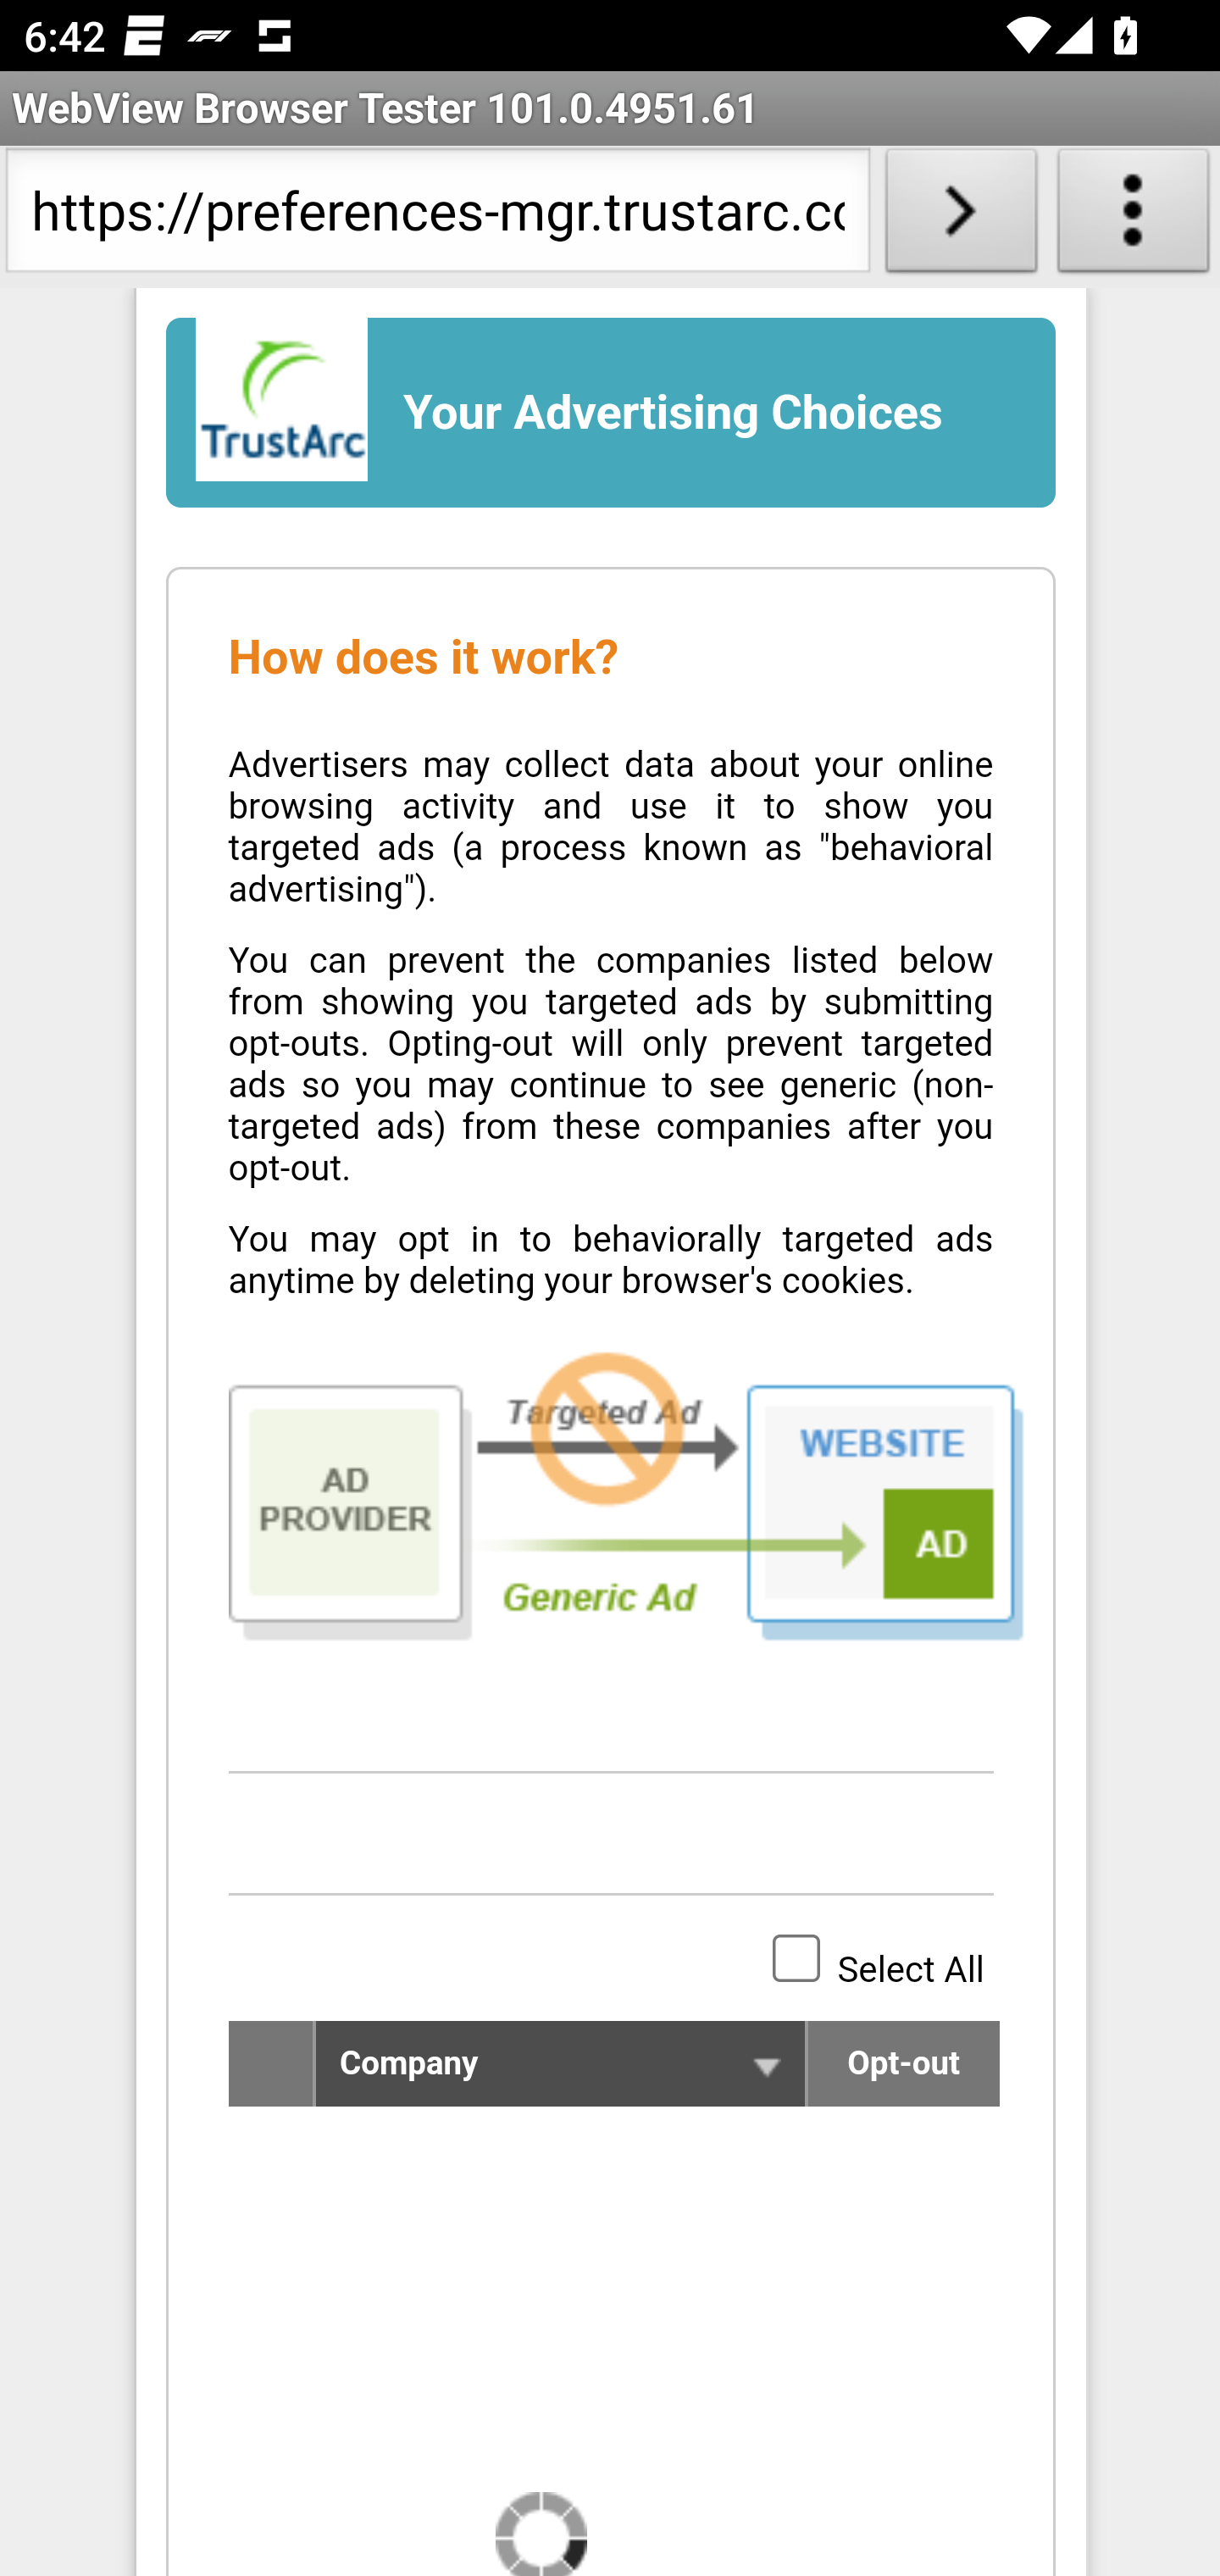 This screenshot has height=2576, width=1220. What do you see at coordinates (1134, 217) in the screenshot?
I see `About WebView` at bounding box center [1134, 217].